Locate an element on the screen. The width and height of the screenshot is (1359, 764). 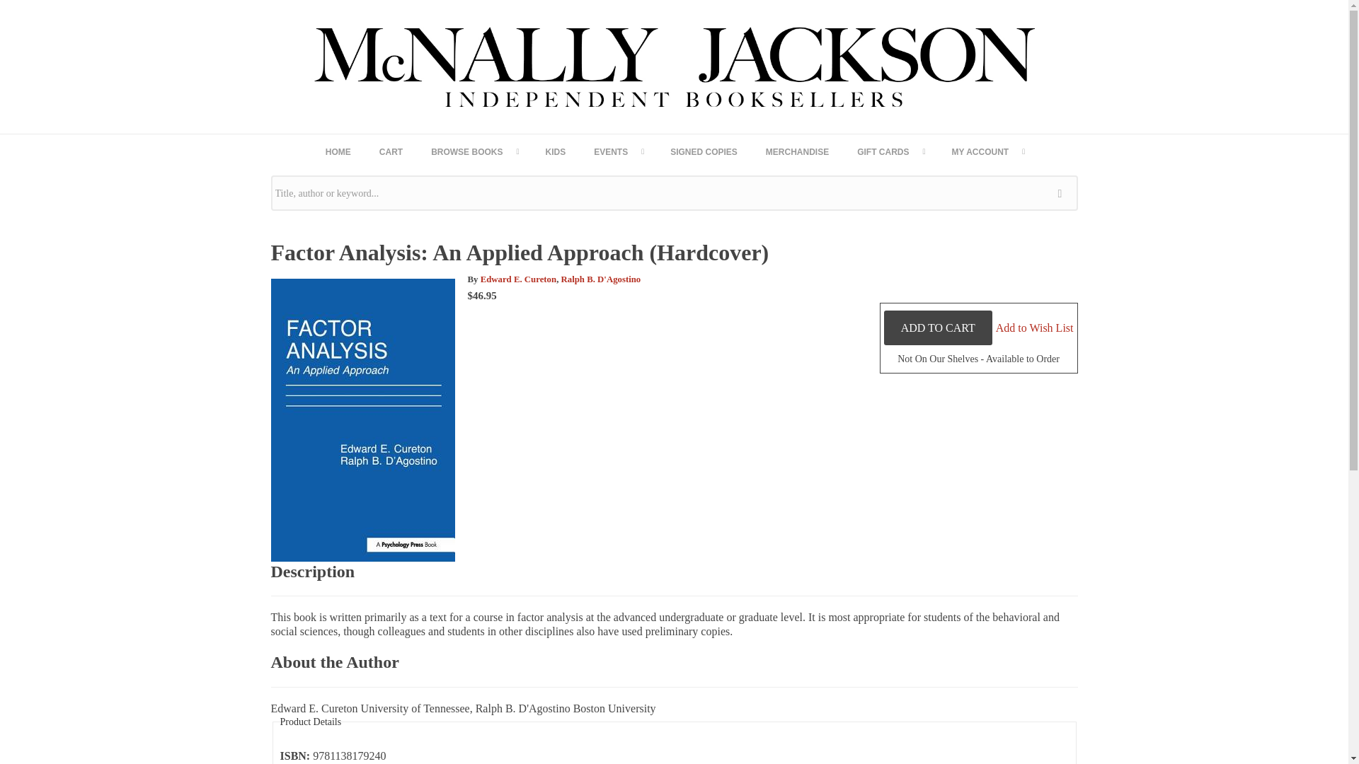
BROWSE BOOKS is located at coordinates (474, 151).